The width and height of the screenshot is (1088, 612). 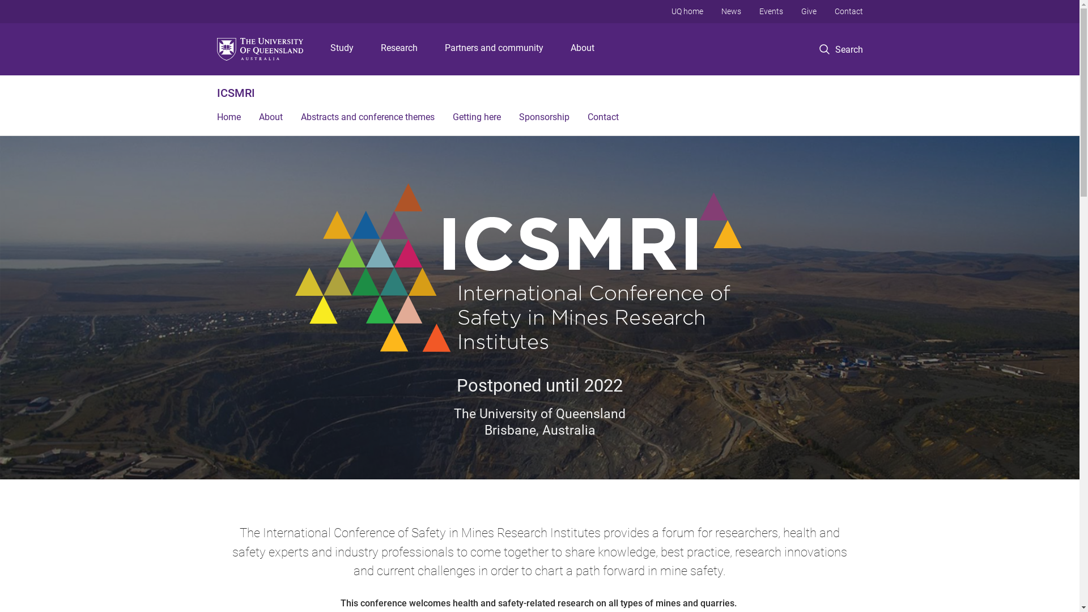 What do you see at coordinates (399, 49) in the screenshot?
I see `Research` at bounding box center [399, 49].